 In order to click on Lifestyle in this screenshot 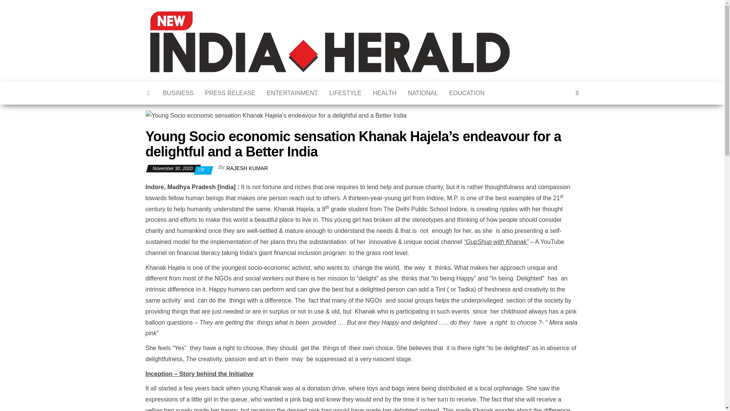, I will do `click(345, 93)`.